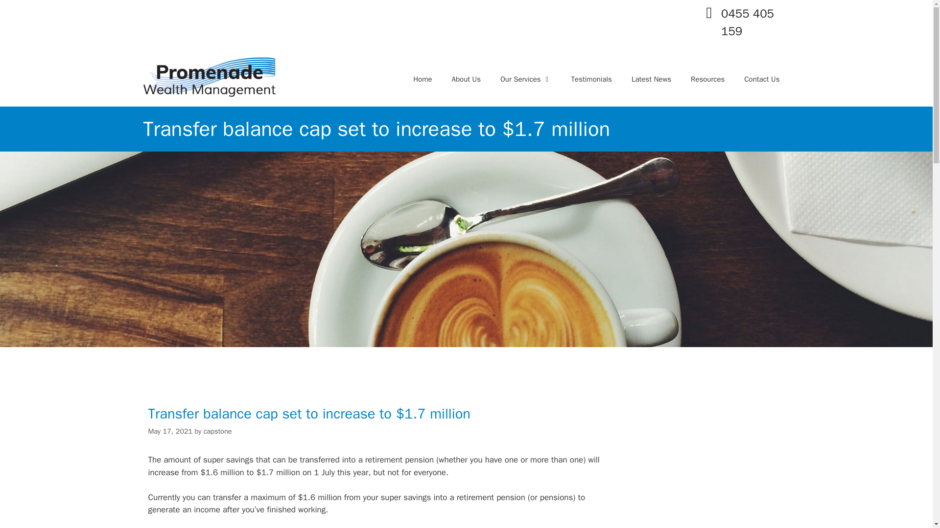 The height and width of the screenshot is (528, 940). Describe the element at coordinates (762, 79) in the screenshot. I see `Contact Us` at that location.